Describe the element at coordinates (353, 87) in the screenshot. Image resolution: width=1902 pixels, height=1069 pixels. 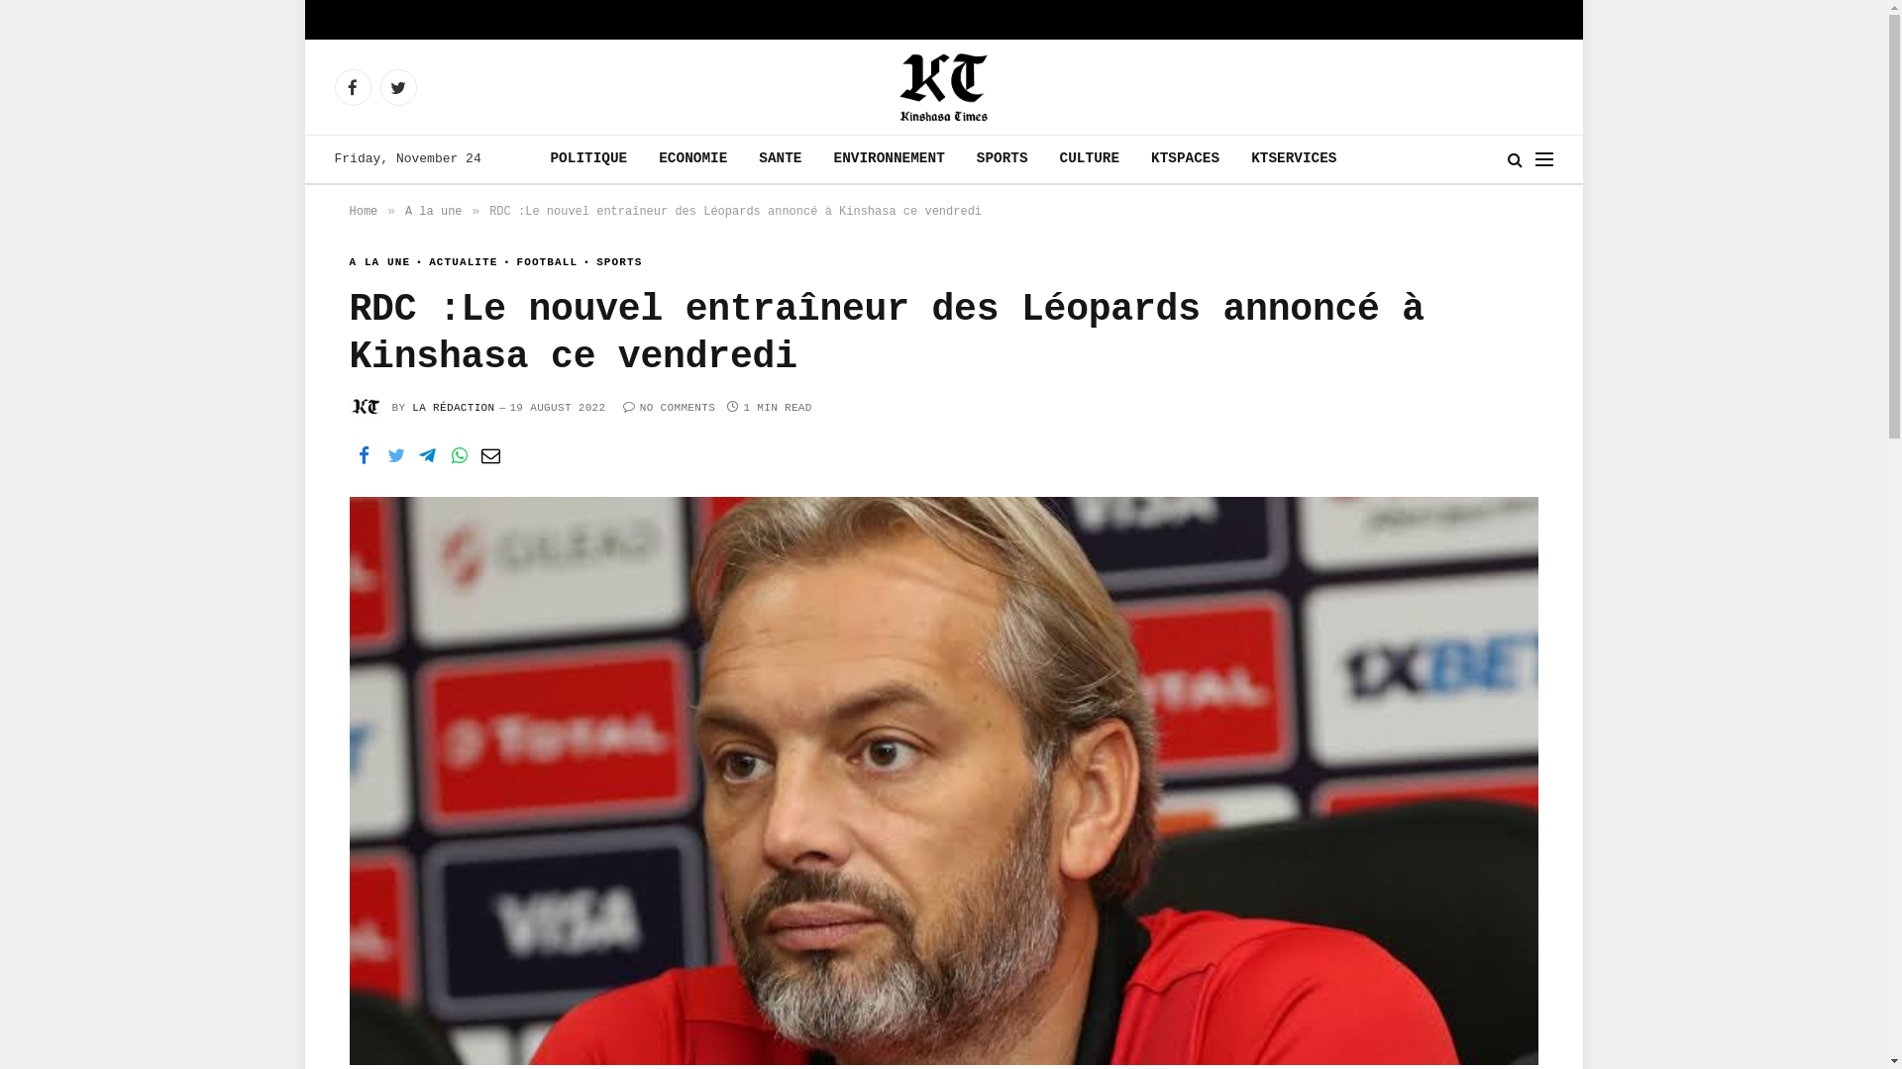
I see `Facebook` at that location.